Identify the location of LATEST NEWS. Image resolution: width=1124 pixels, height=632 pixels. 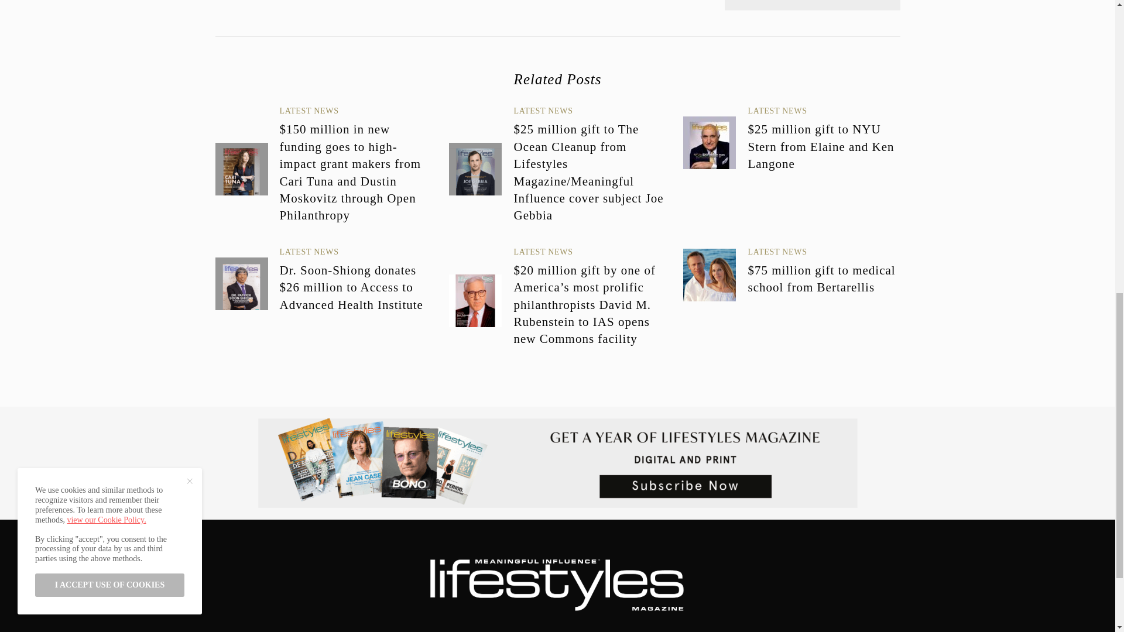
(777, 111).